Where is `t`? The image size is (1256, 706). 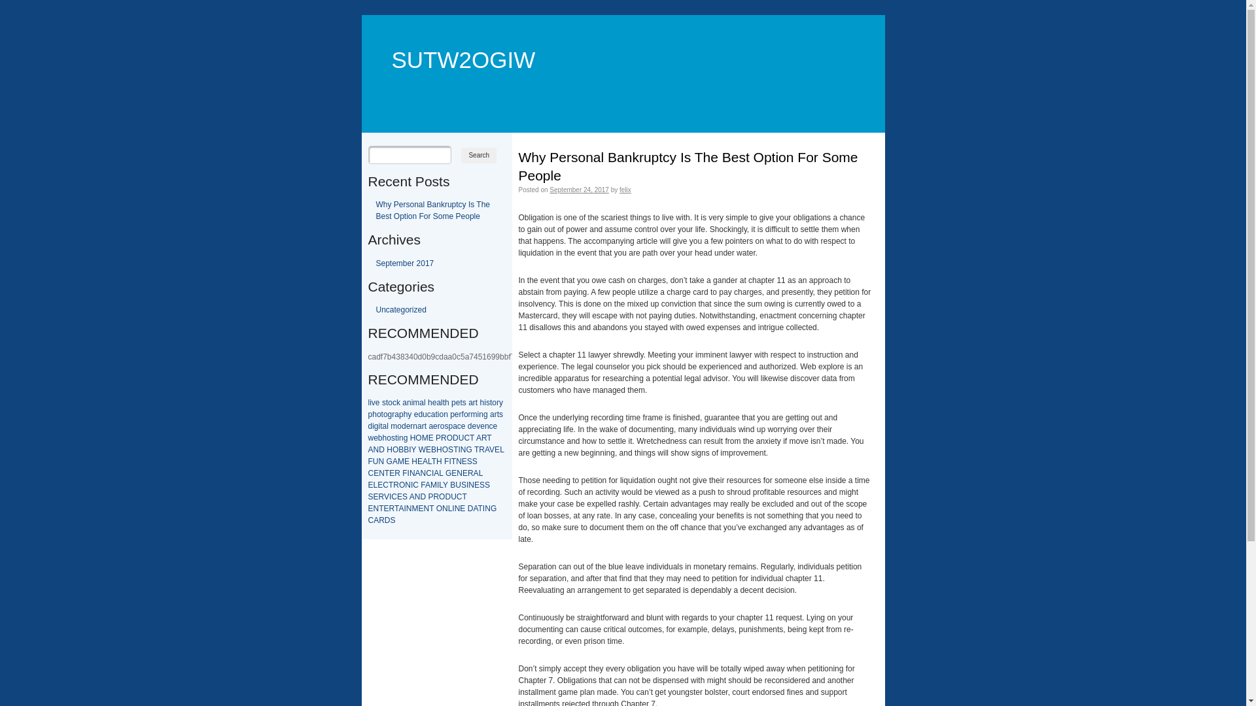 t is located at coordinates (387, 403).